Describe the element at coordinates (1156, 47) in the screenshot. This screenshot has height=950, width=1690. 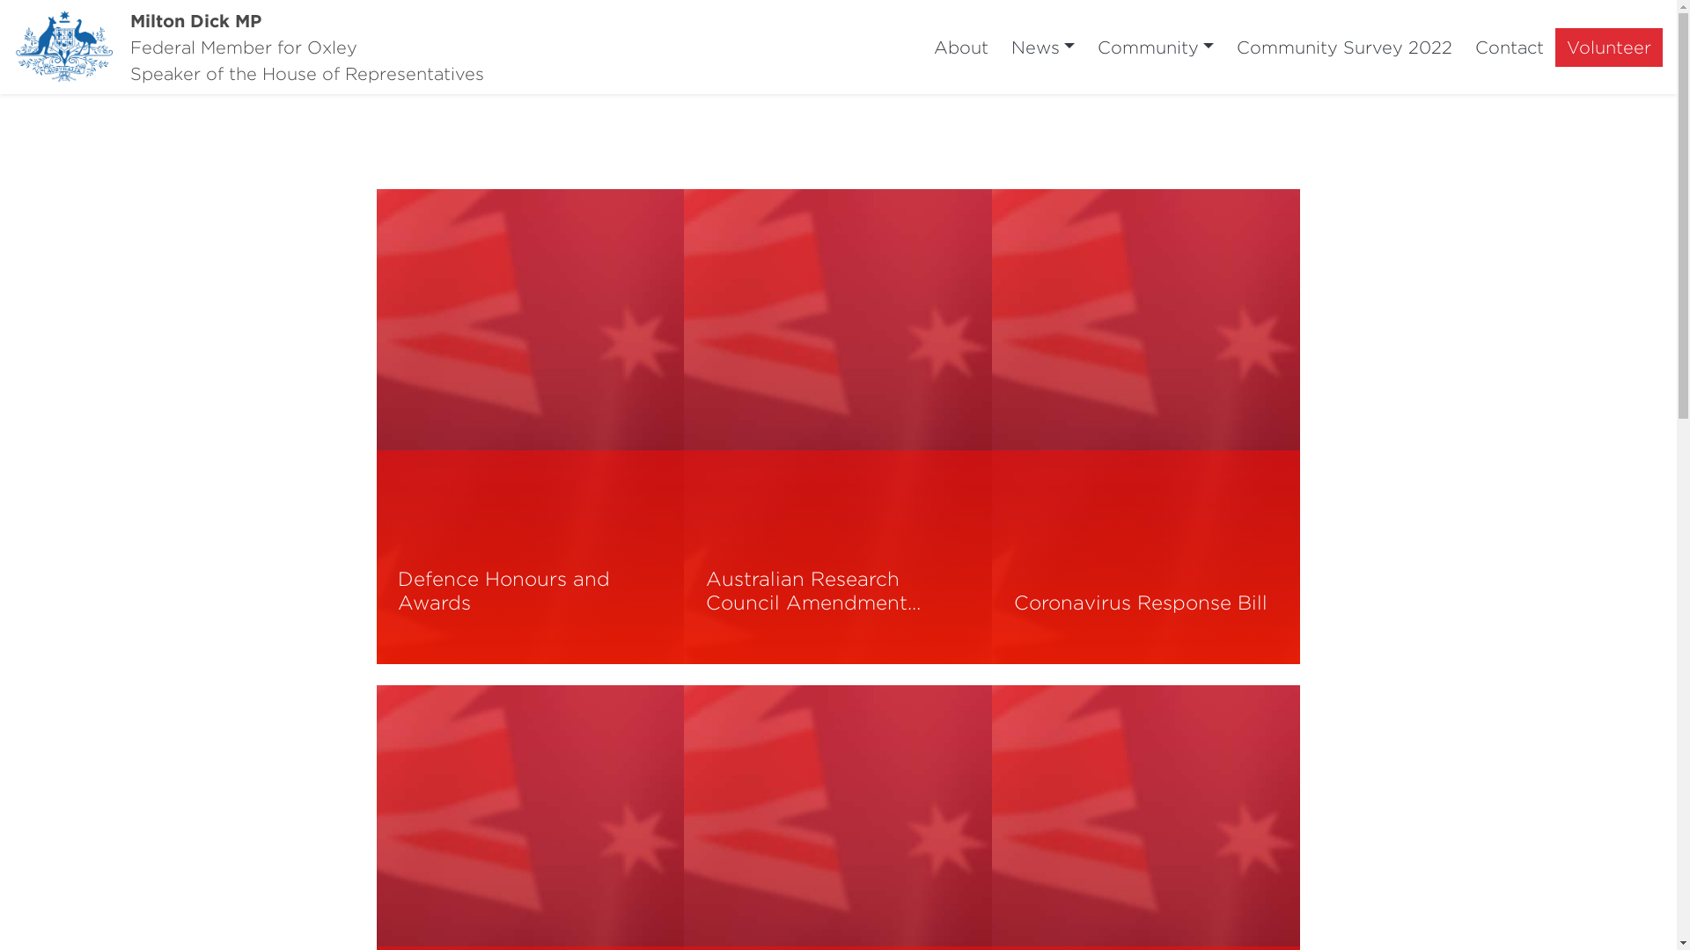
I see `Community` at that location.